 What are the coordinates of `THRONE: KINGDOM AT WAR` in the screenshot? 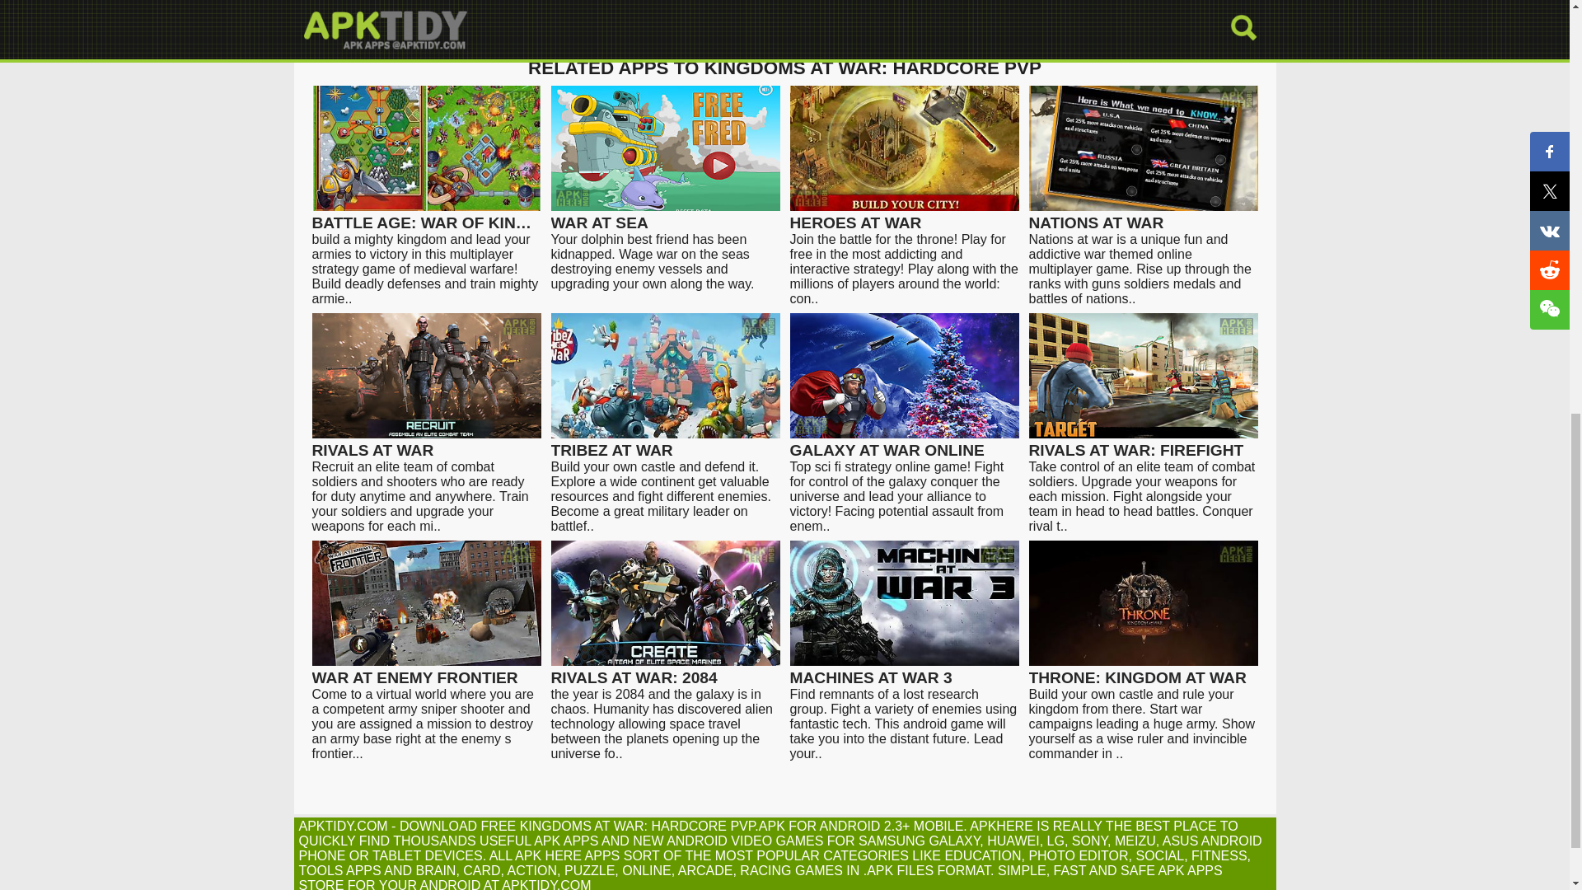 It's located at (1143, 670).